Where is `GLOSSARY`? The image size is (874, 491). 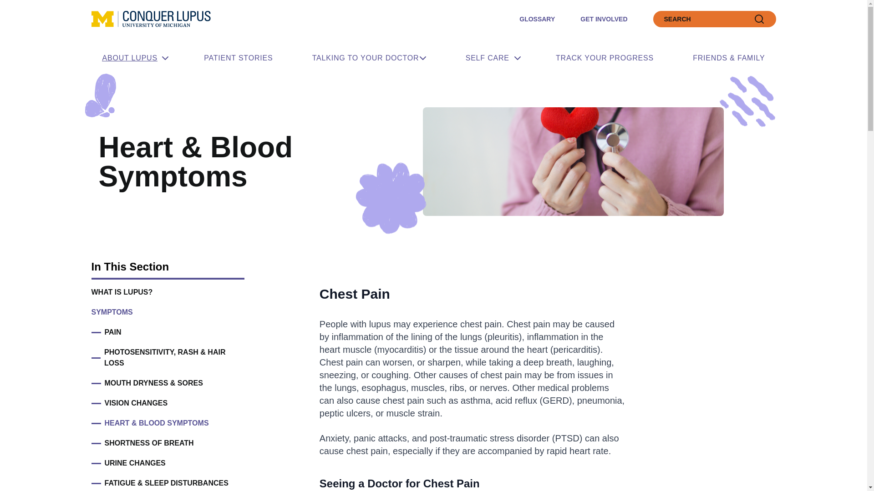
GLOSSARY is located at coordinates (537, 19).